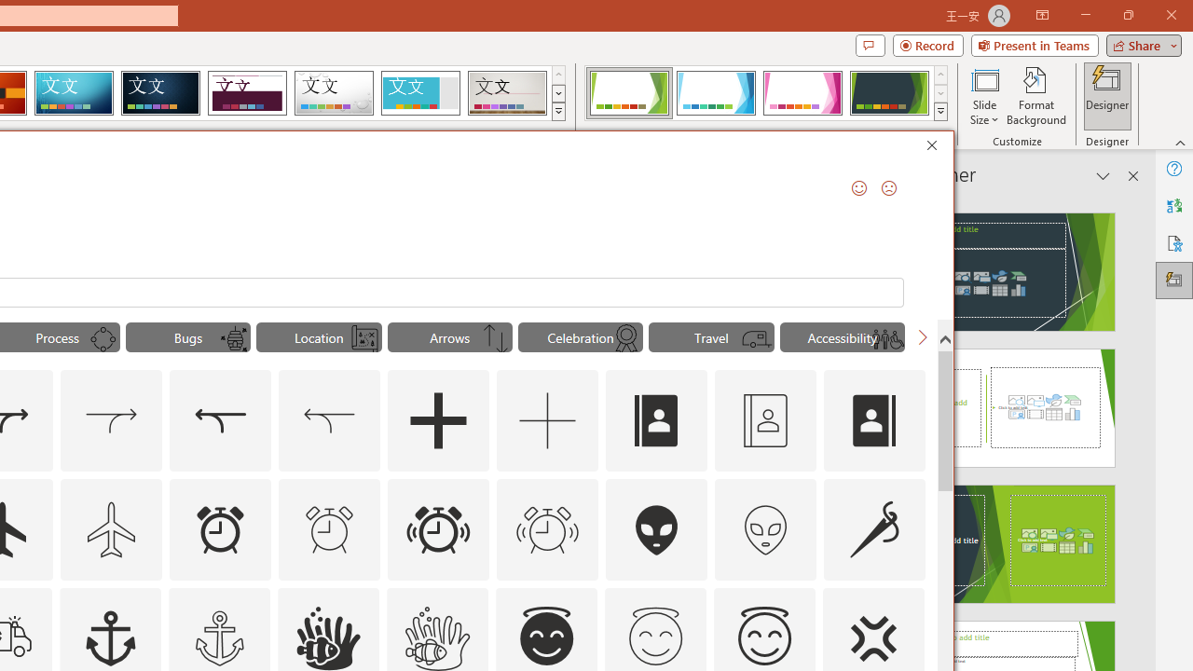  Describe the element at coordinates (112, 421) in the screenshot. I see `AutomationID: Icons_Acquisition_LTR_M` at that location.